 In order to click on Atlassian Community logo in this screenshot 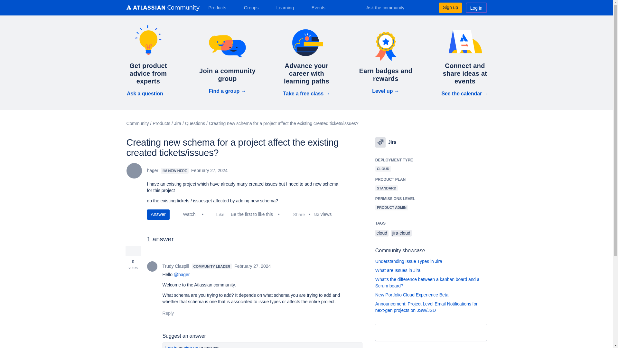, I will do `click(162, 8)`.